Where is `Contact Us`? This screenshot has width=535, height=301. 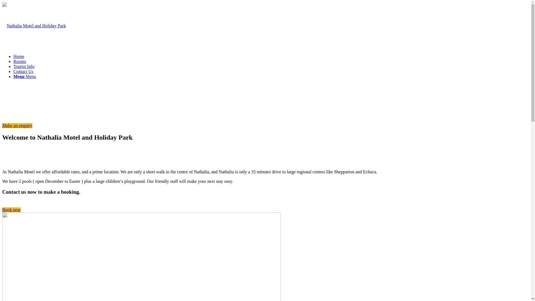
Contact Us is located at coordinates (23, 71).